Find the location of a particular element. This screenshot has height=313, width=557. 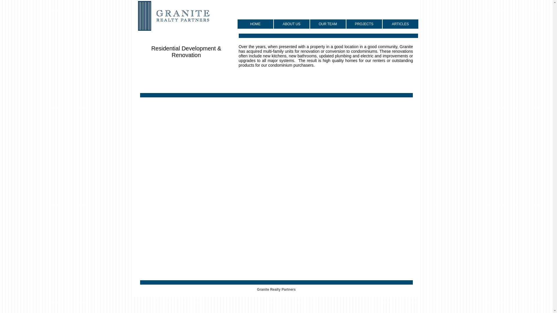

HOME is located at coordinates (255, 24).